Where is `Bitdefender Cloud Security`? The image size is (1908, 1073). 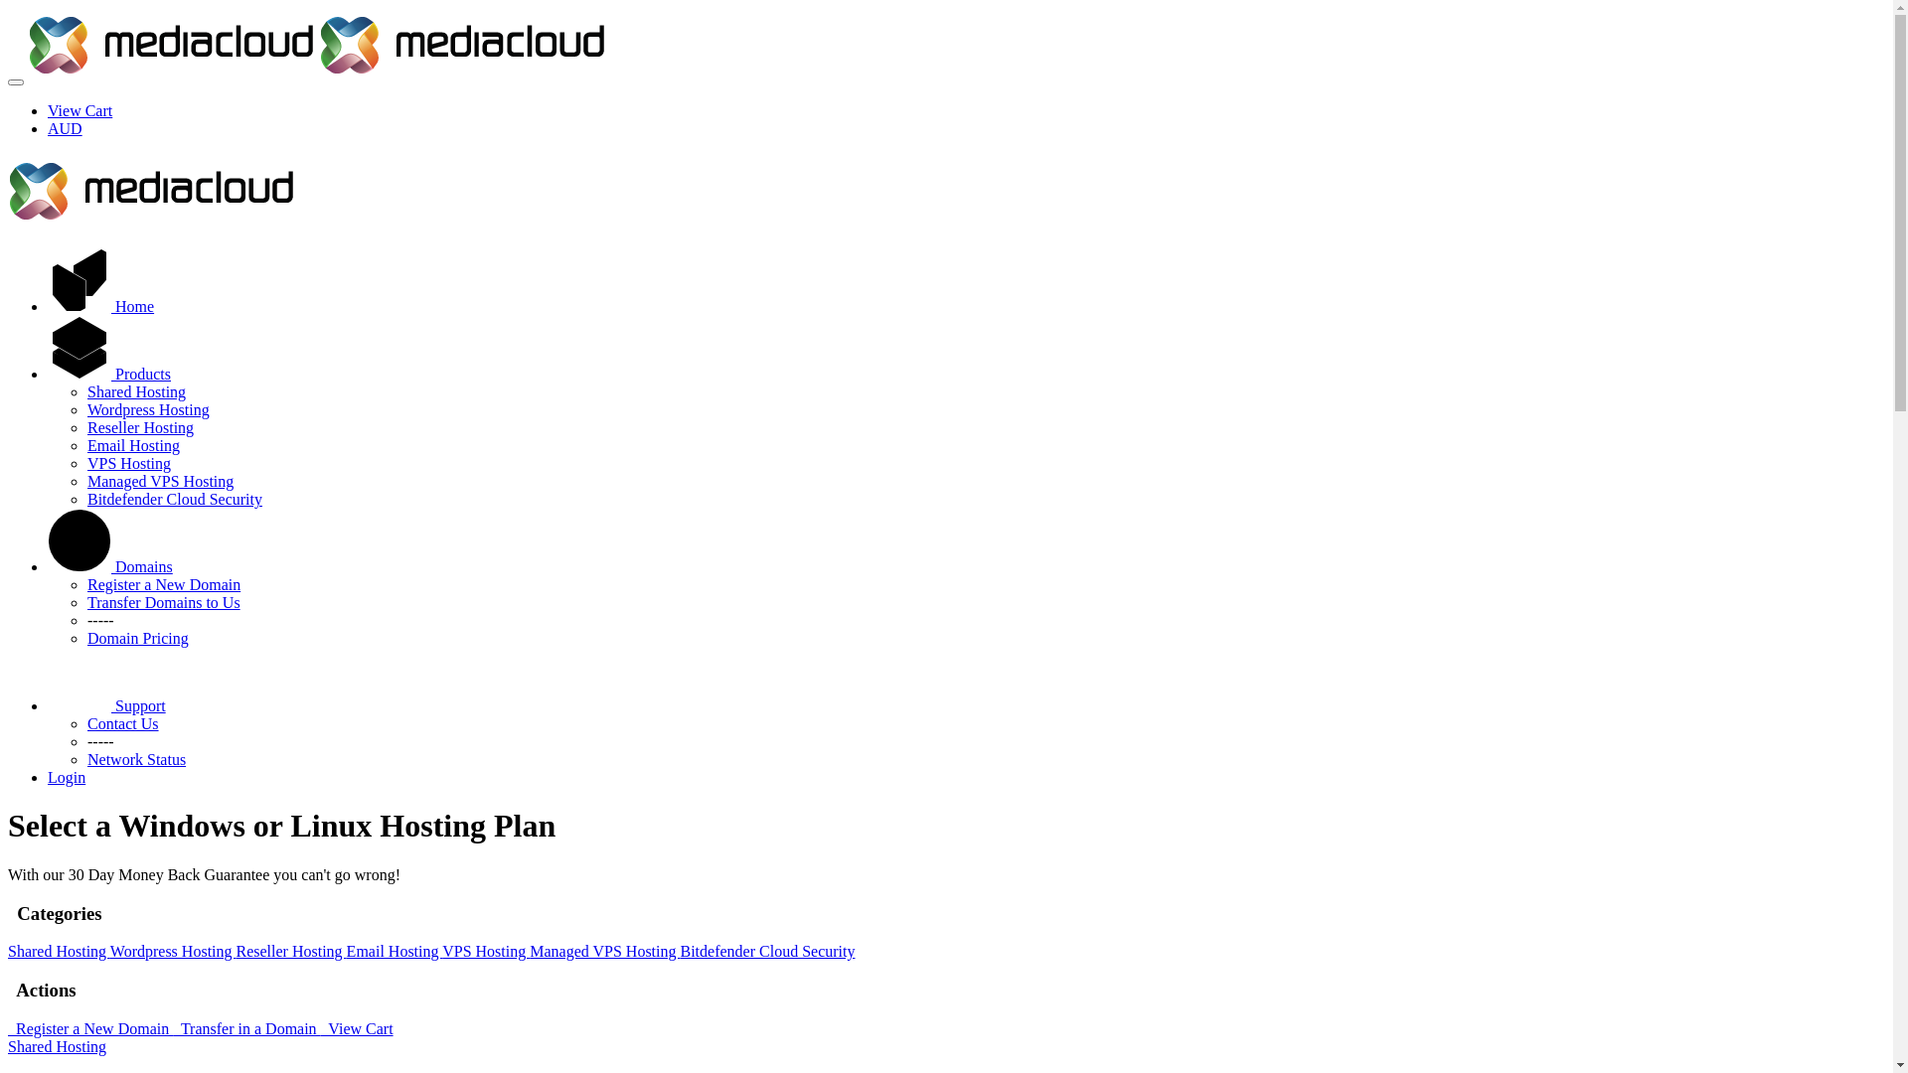
Bitdefender Cloud Security is located at coordinates (767, 952).